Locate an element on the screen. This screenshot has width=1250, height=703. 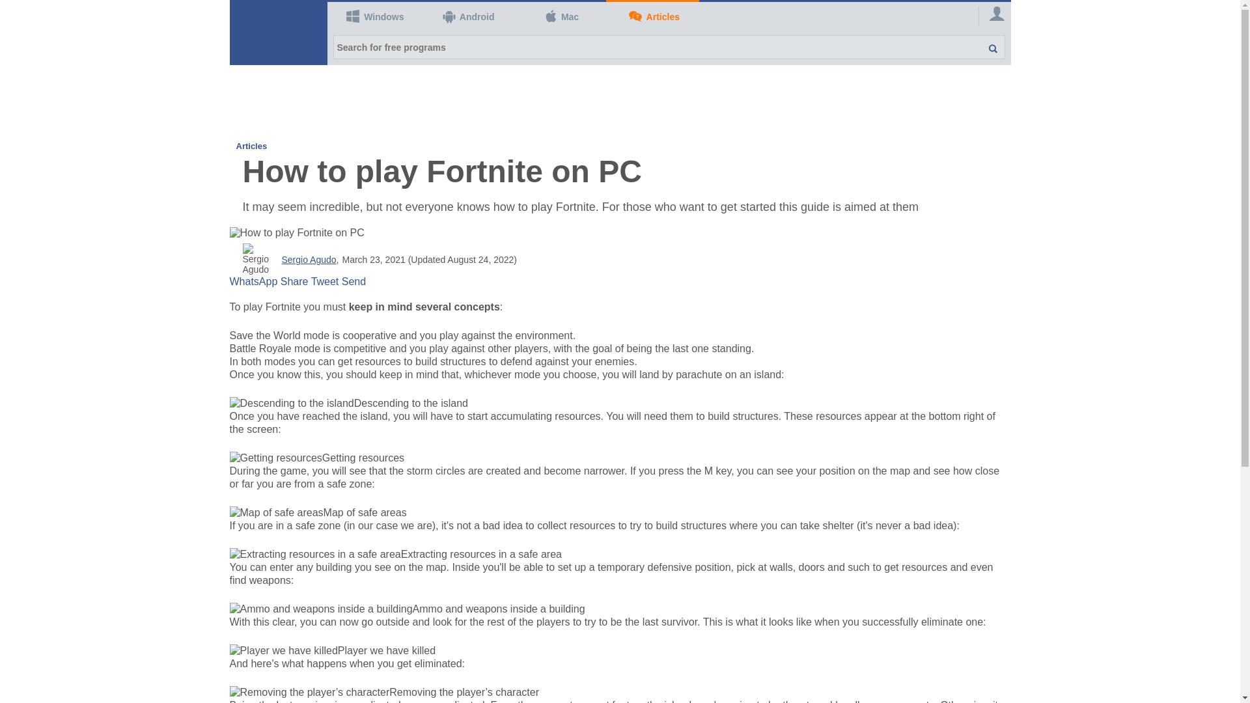
Send is located at coordinates (354, 281).